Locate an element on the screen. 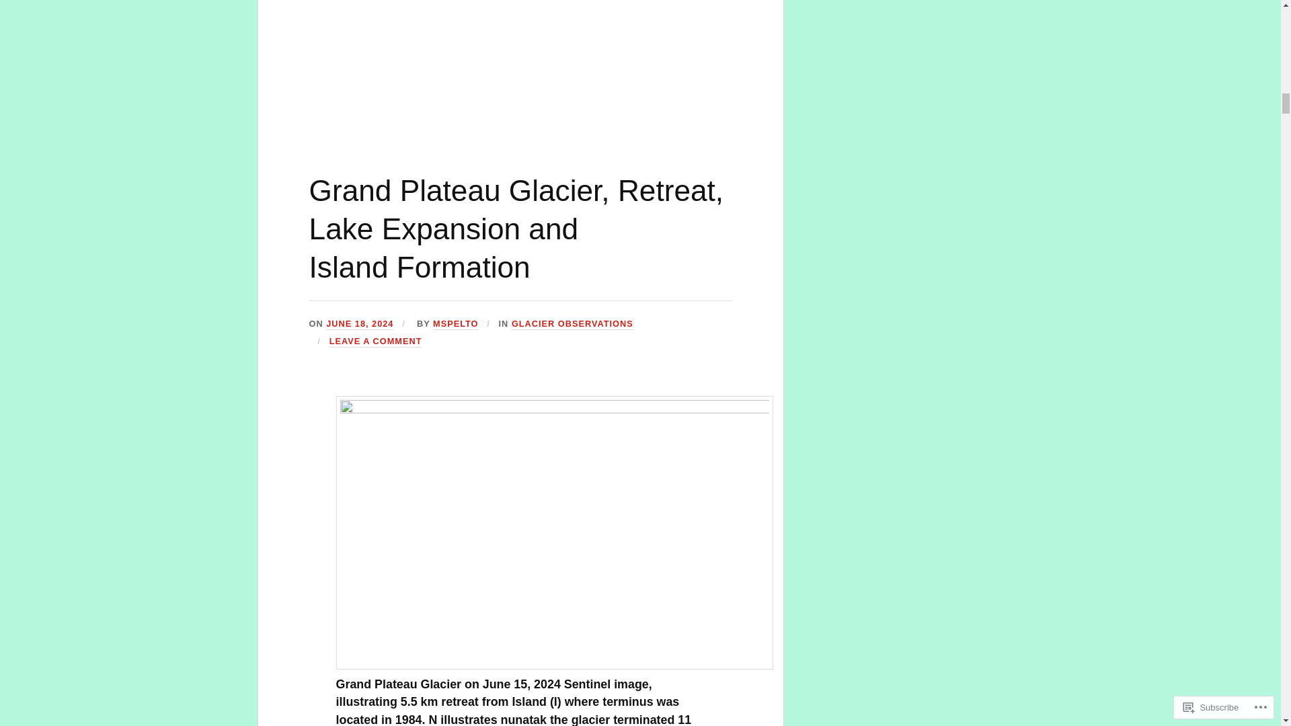 The image size is (1291, 726). MSPELTO is located at coordinates (455, 324).